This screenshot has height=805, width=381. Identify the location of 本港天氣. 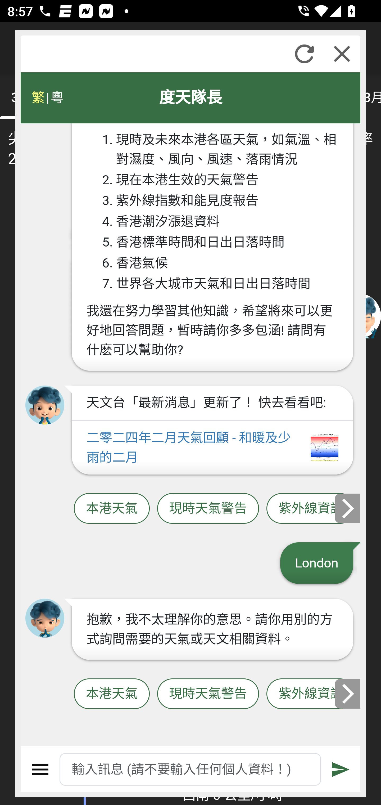
(112, 509).